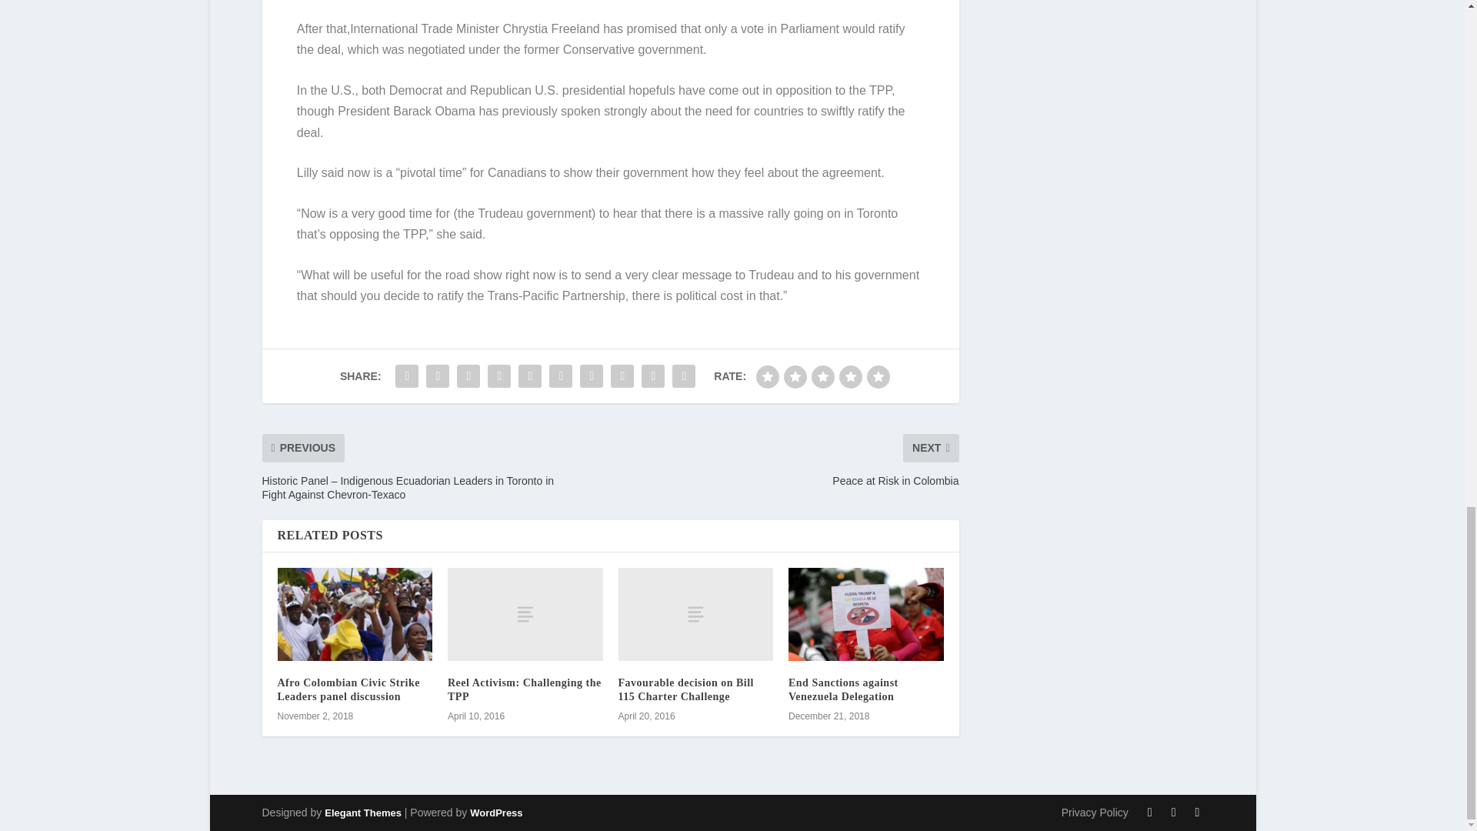  Describe the element at coordinates (524, 689) in the screenshot. I see `Reel Activism: Challenging the TPP` at that location.